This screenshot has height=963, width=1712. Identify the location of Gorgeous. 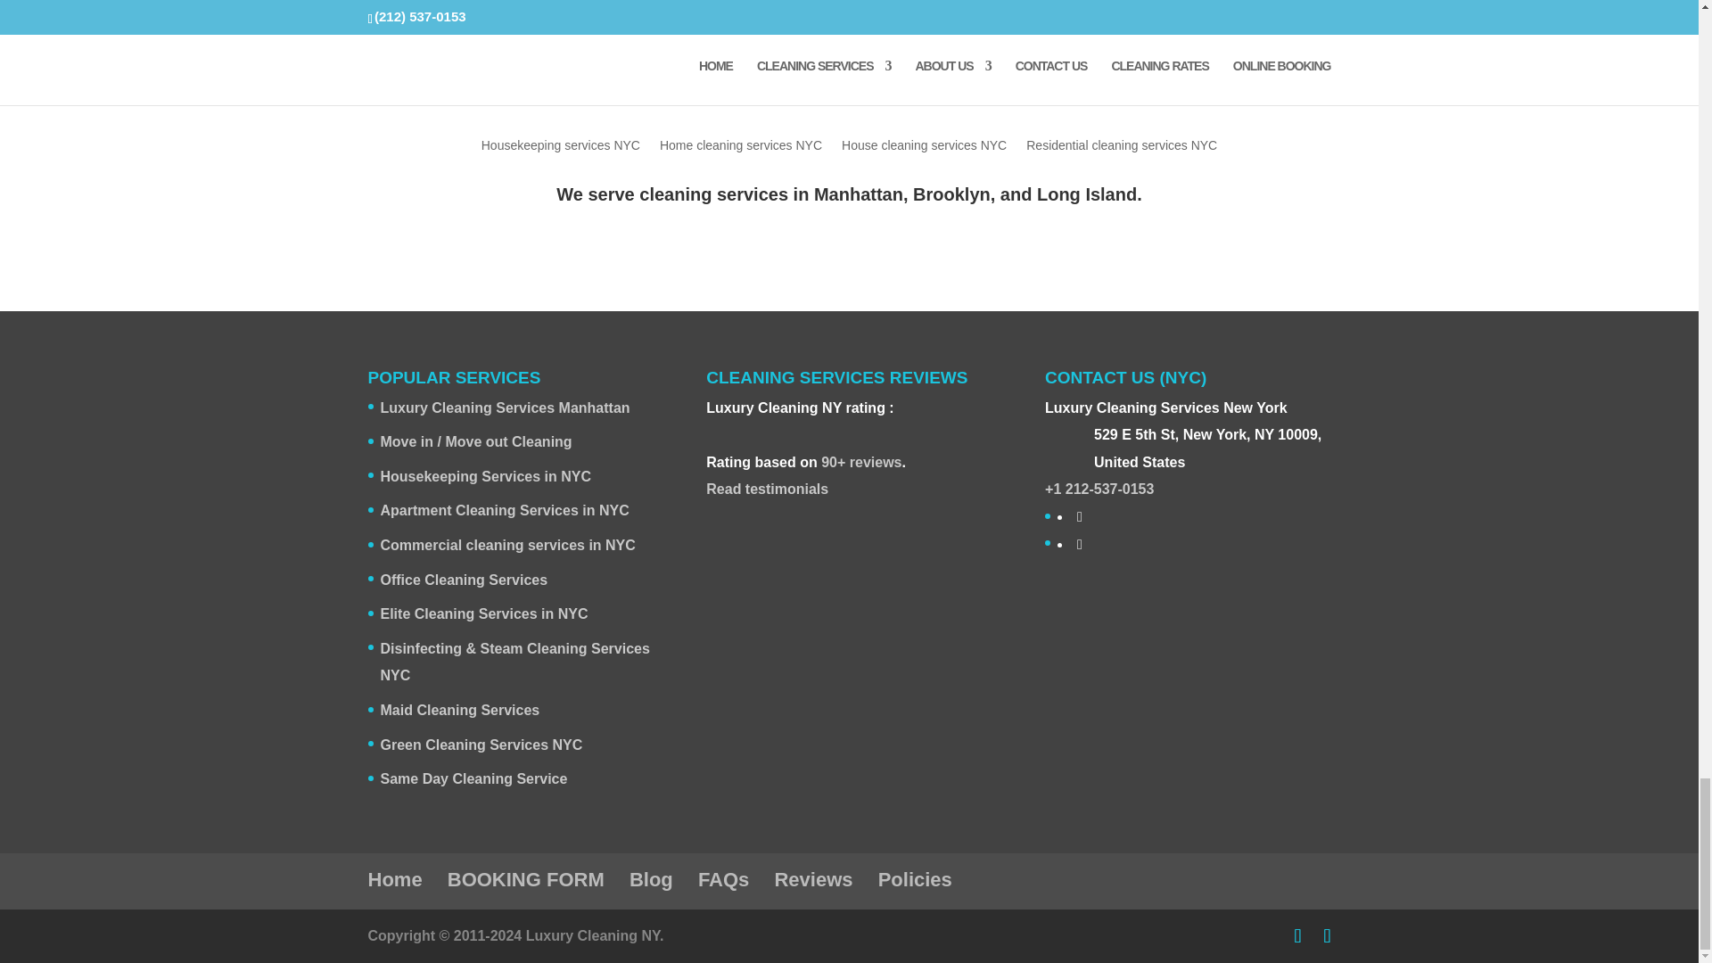
(728, 430).